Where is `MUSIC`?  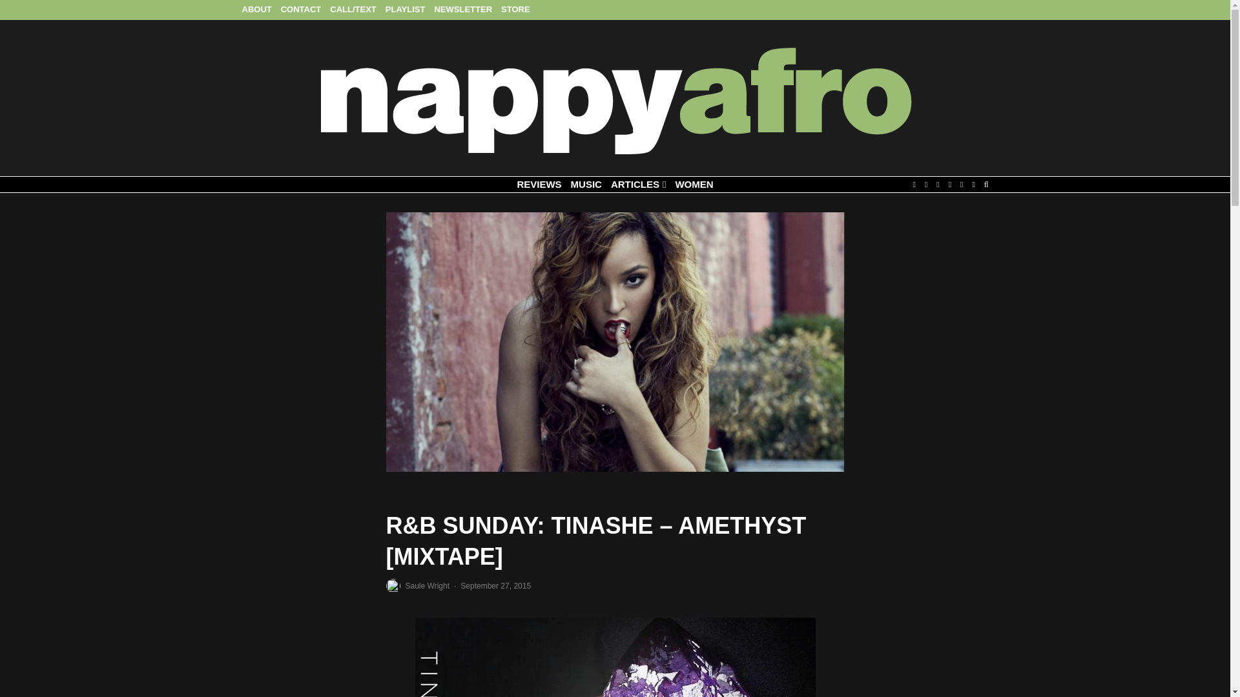
MUSIC is located at coordinates (586, 185).